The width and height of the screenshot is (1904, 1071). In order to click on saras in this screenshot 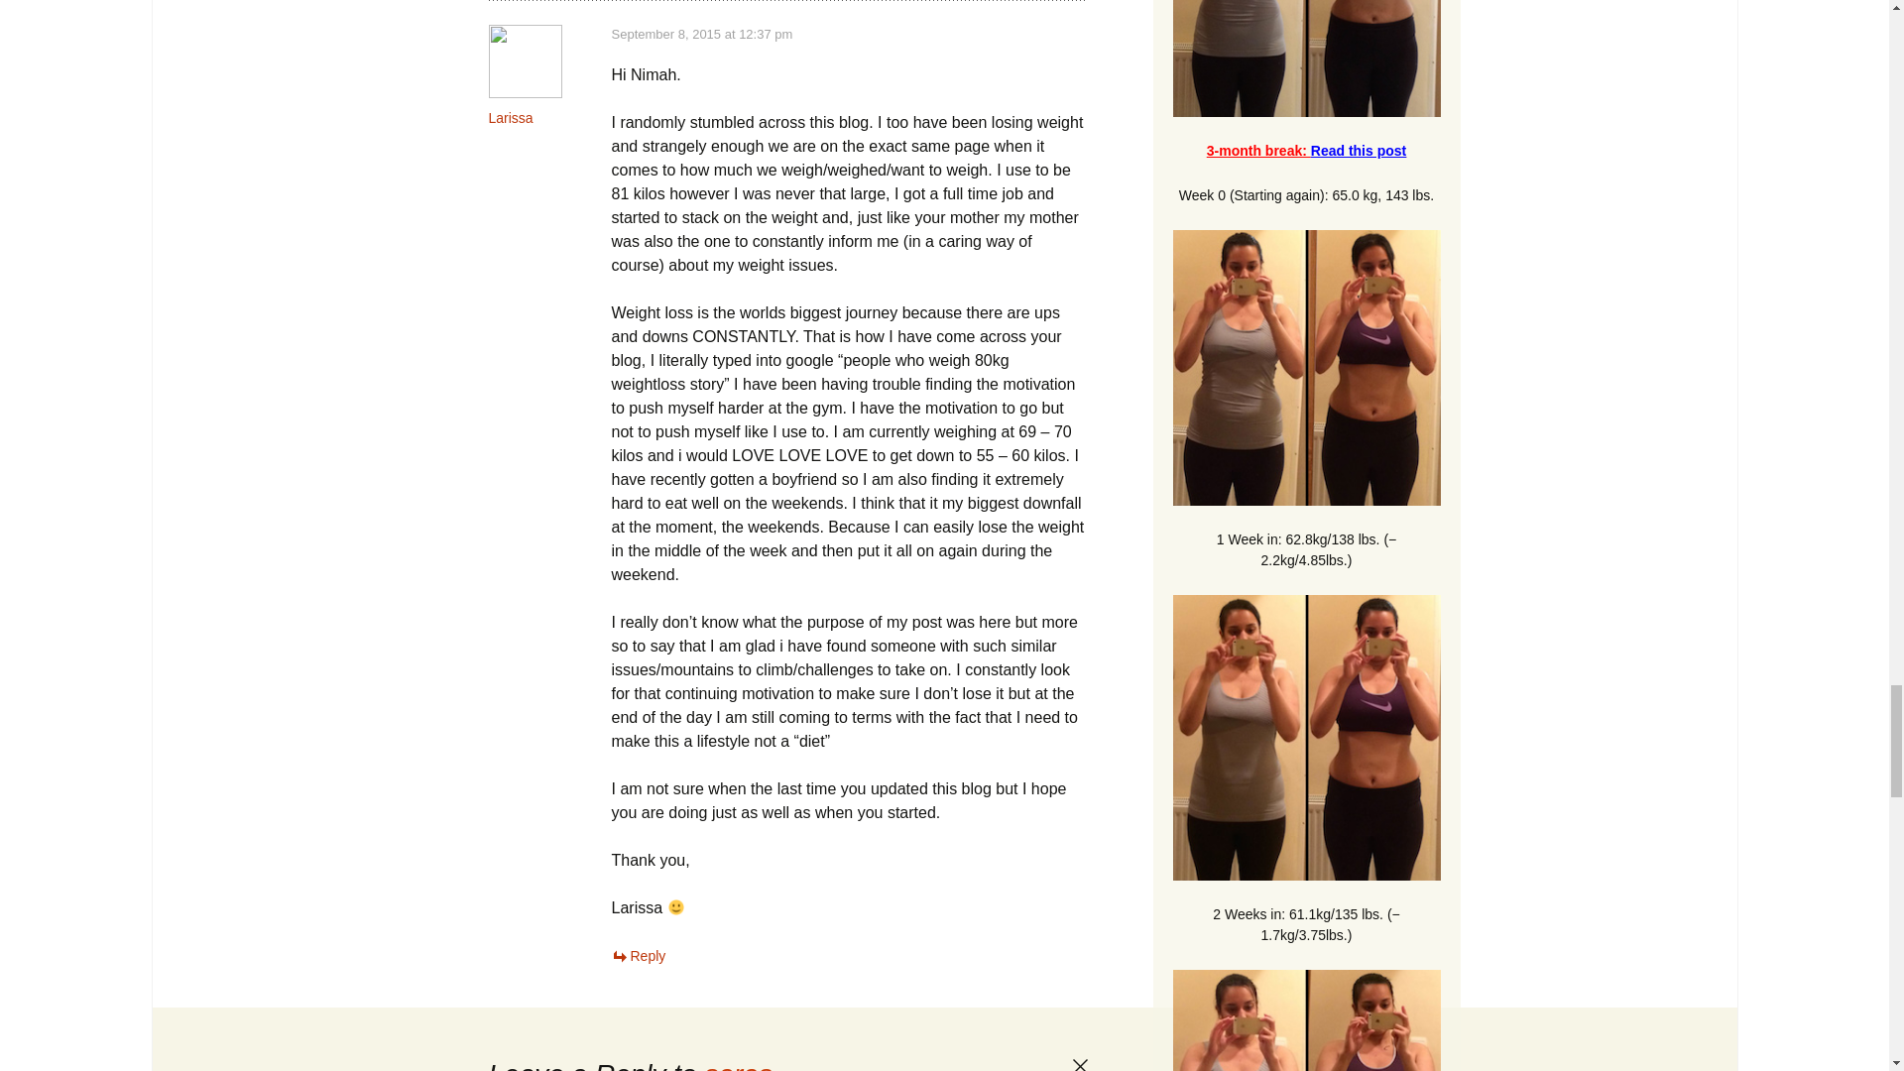, I will do `click(738, 1065)`.